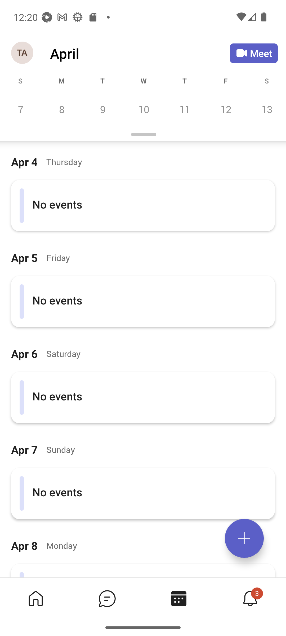 The height and width of the screenshot is (636, 286). I want to click on Expand meetings menu, so click(244, 538).